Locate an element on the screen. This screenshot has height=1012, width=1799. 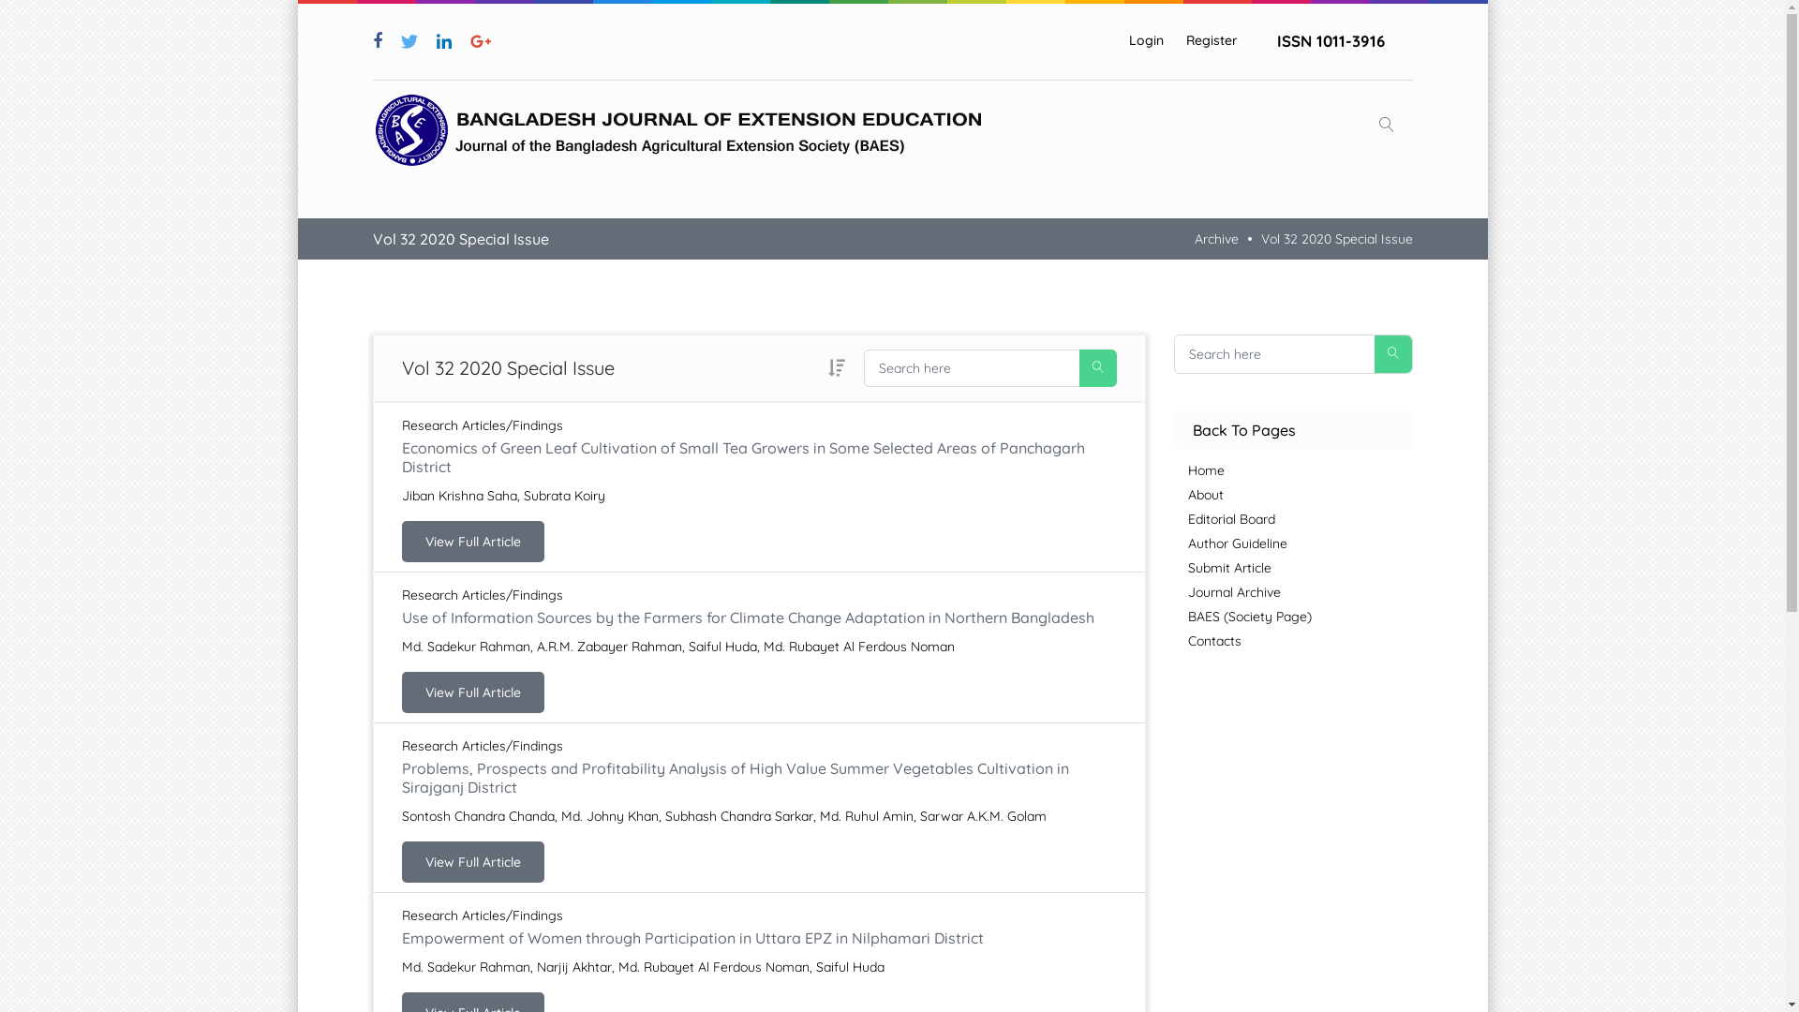
Contacts is located at coordinates (1301, 641).